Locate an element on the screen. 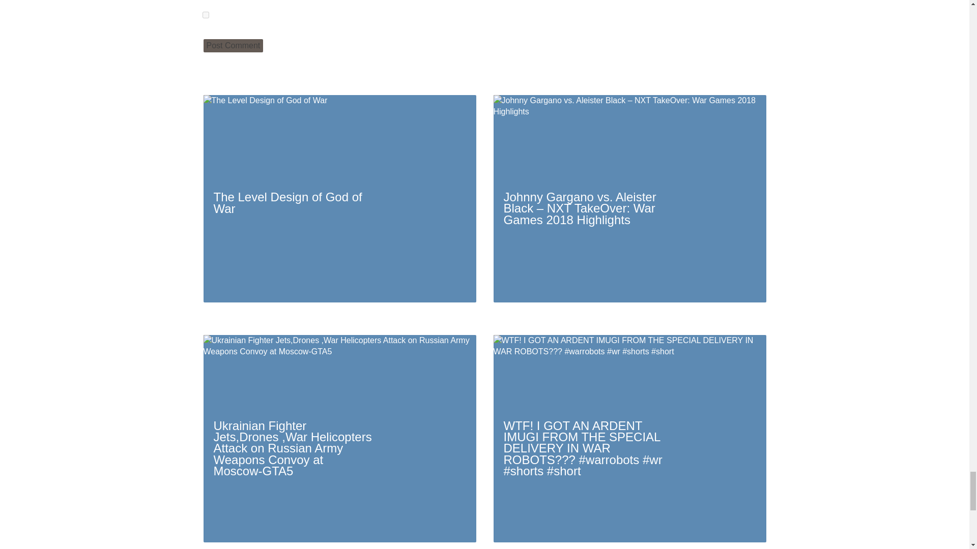 Image resolution: width=977 pixels, height=549 pixels. yes is located at coordinates (206, 14).